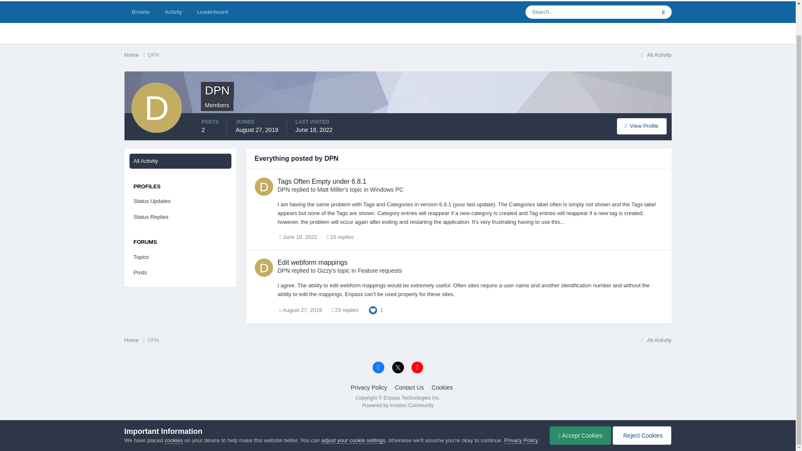  What do you see at coordinates (322, 181) in the screenshot?
I see `Tags Often Empty under 6.8.1` at bounding box center [322, 181].